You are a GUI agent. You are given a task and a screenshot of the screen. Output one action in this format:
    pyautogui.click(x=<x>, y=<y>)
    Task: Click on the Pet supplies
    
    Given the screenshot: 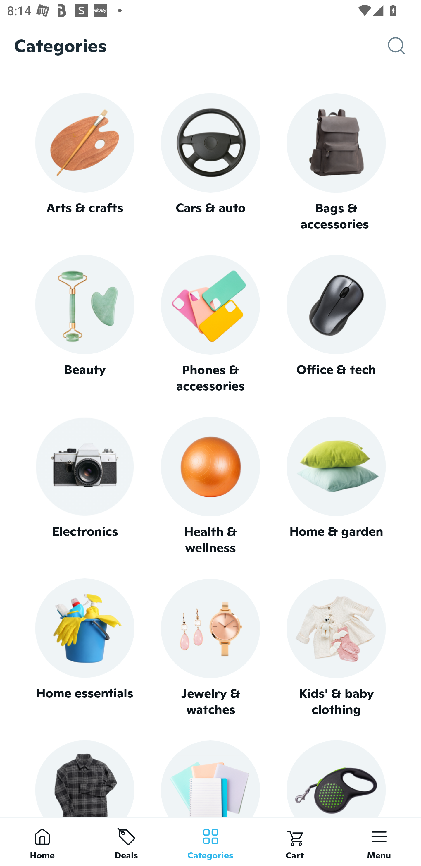 What is the action you would take?
    pyautogui.click(x=336, y=778)
    